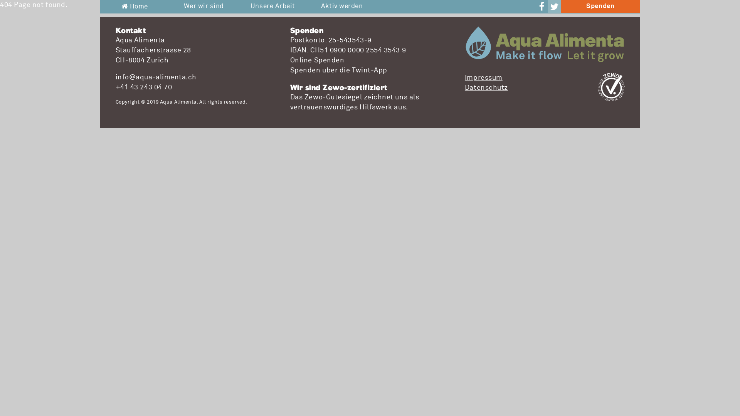 The width and height of the screenshot is (740, 416). What do you see at coordinates (370, 70) in the screenshot?
I see `Twint-App` at bounding box center [370, 70].